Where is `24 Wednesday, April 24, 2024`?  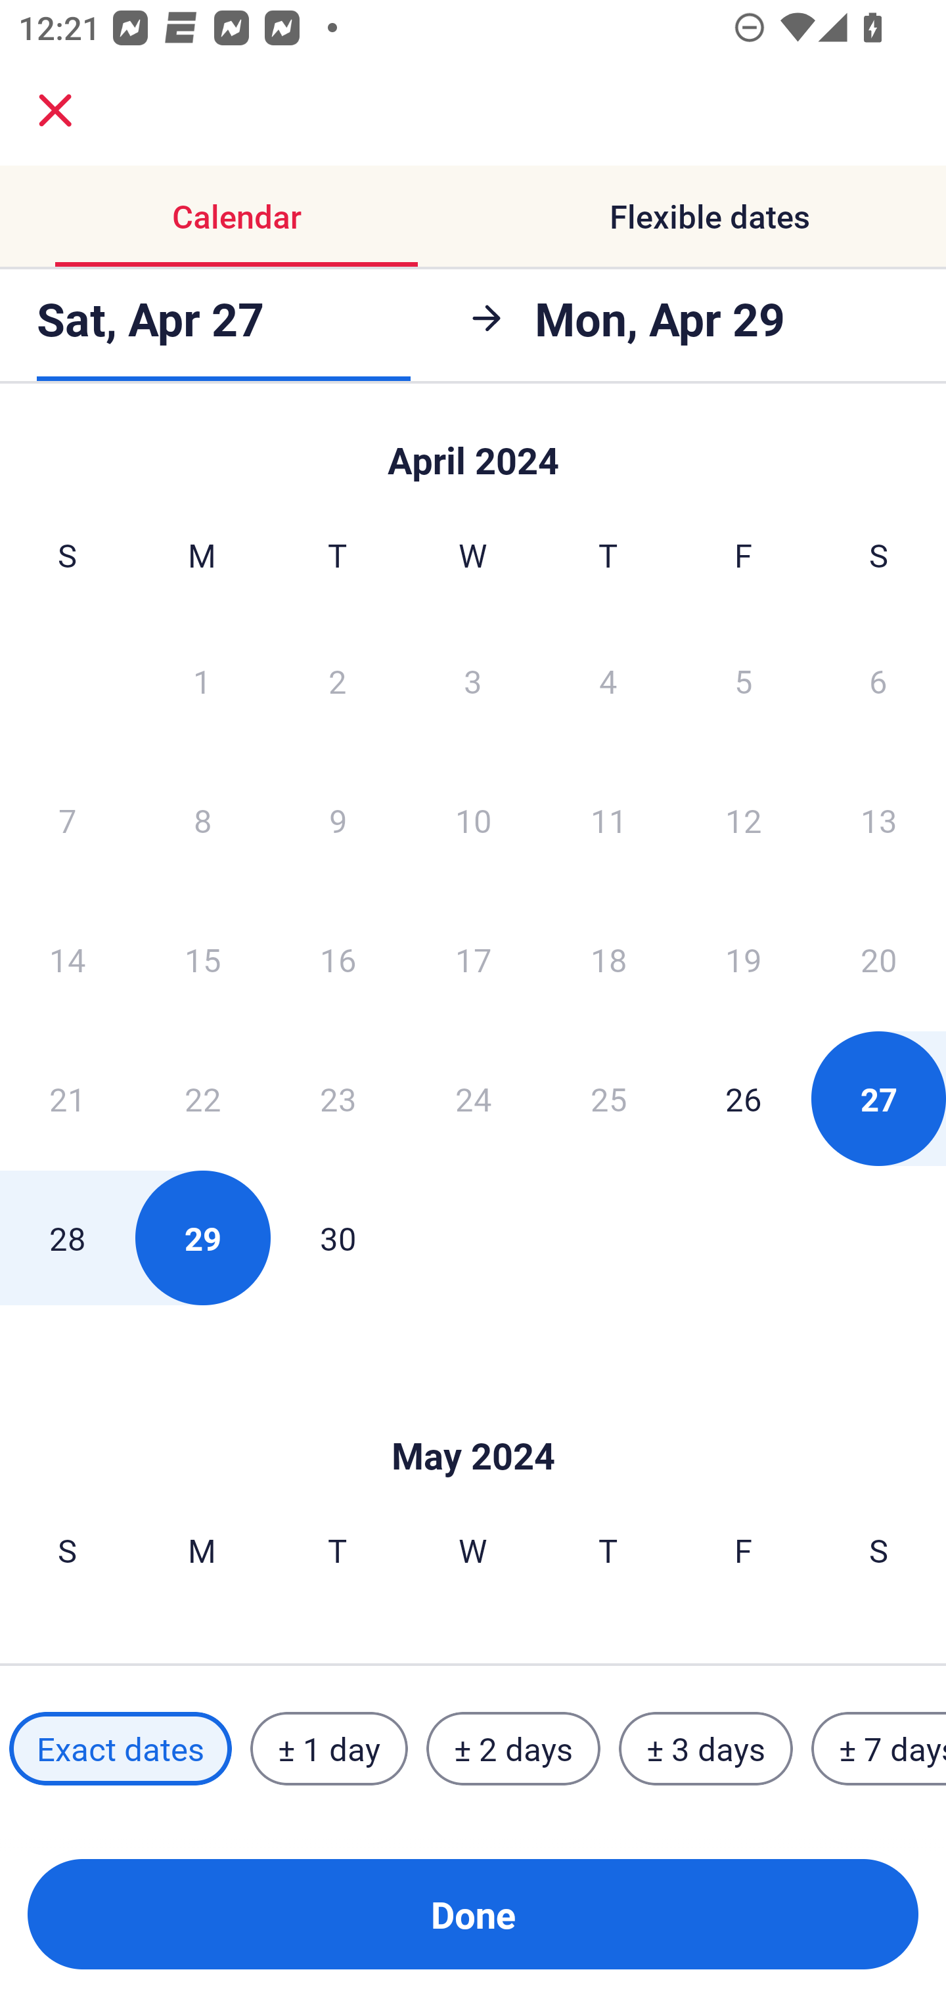
24 Wednesday, April 24, 2024 is located at coordinates (473, 1098).